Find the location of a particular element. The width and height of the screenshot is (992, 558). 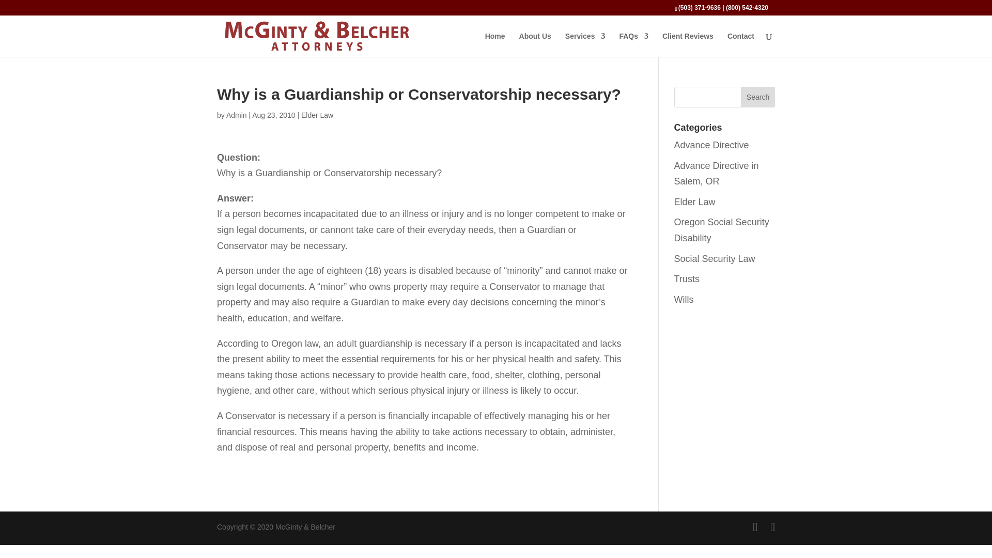

Social Security Law is located at coordinates (715, 258).